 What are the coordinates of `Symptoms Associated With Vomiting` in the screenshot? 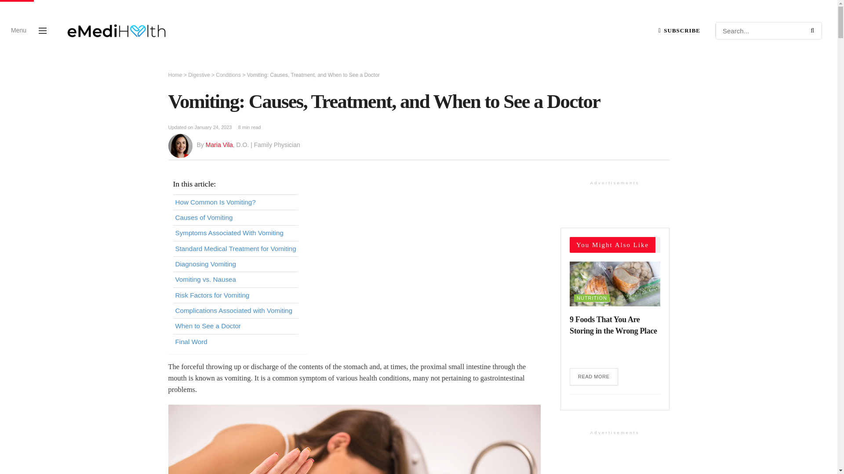 It's located at (229, 233).